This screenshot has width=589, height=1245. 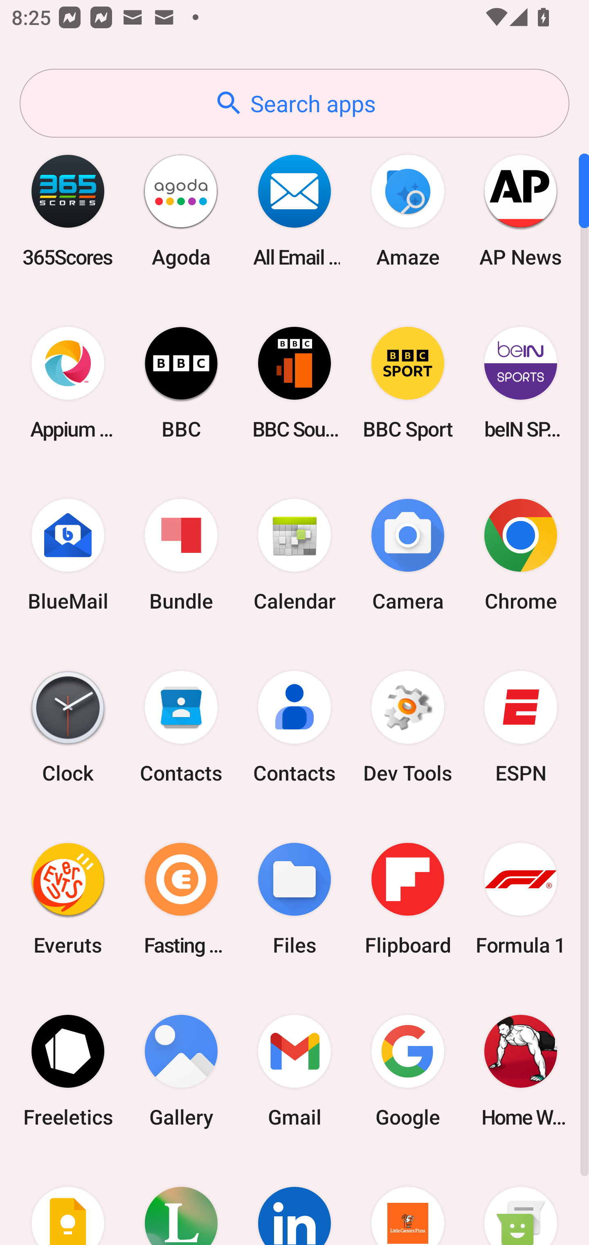 I want to click on BBC Sport, so click(x=407, y=383).